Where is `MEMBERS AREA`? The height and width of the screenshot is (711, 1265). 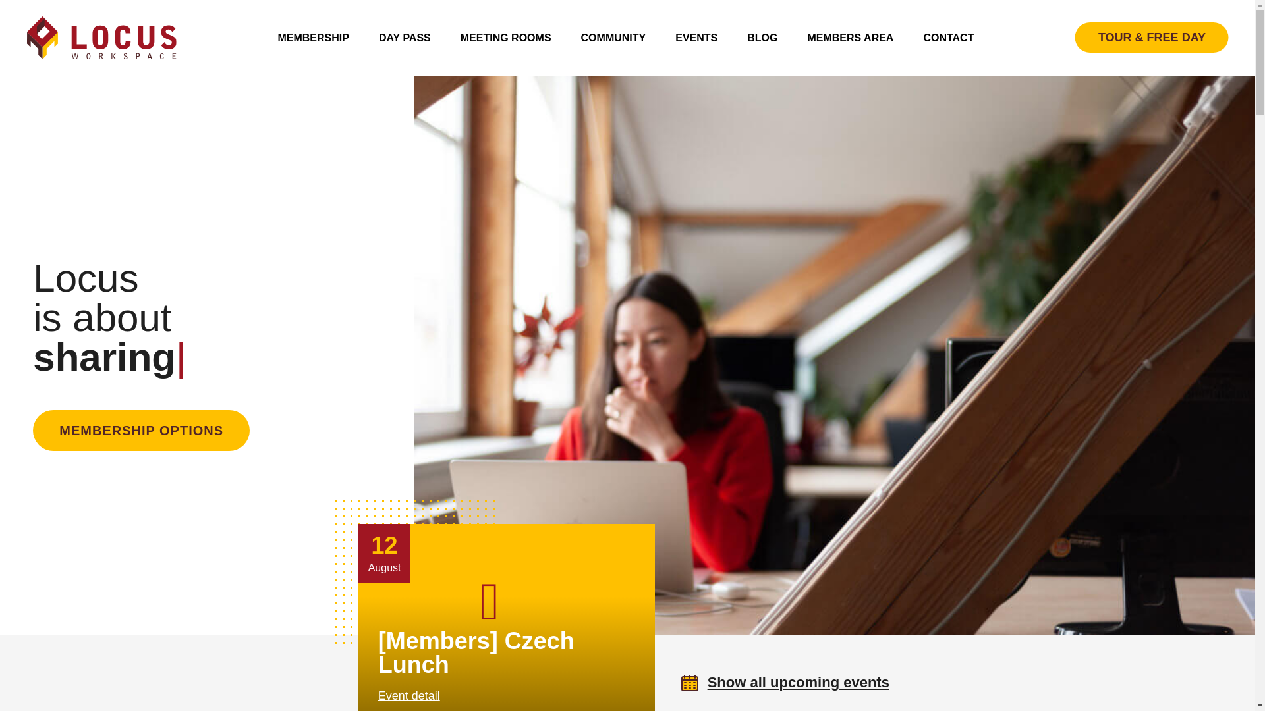
MEMBERS AREA is located at coordinates (850, 38).